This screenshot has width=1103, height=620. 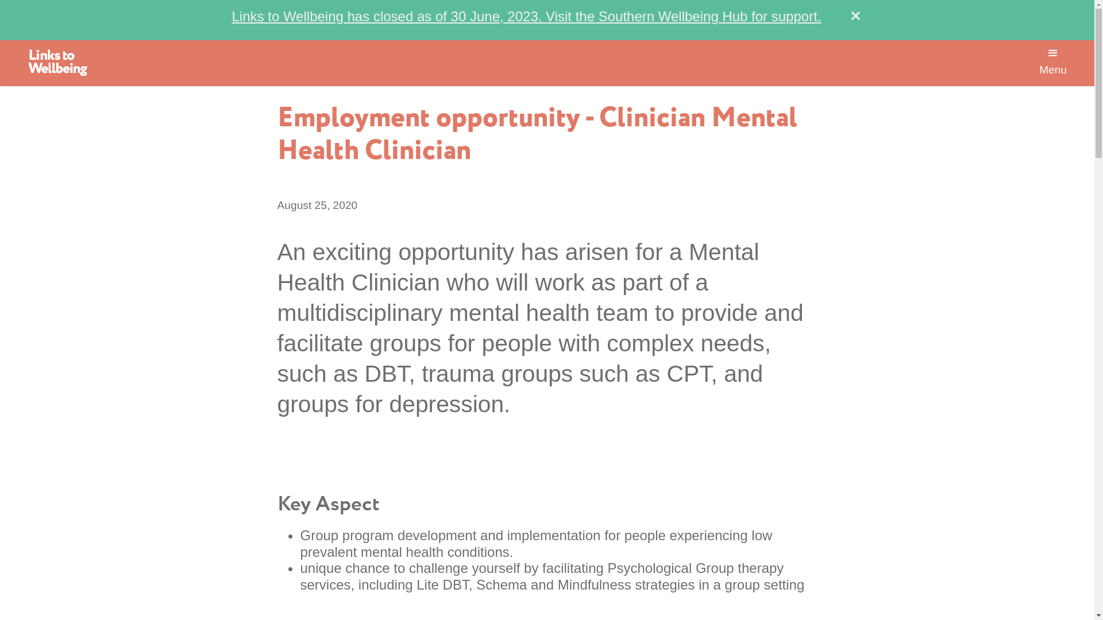 I want to click on Menu, so click(x=1053, y=56).